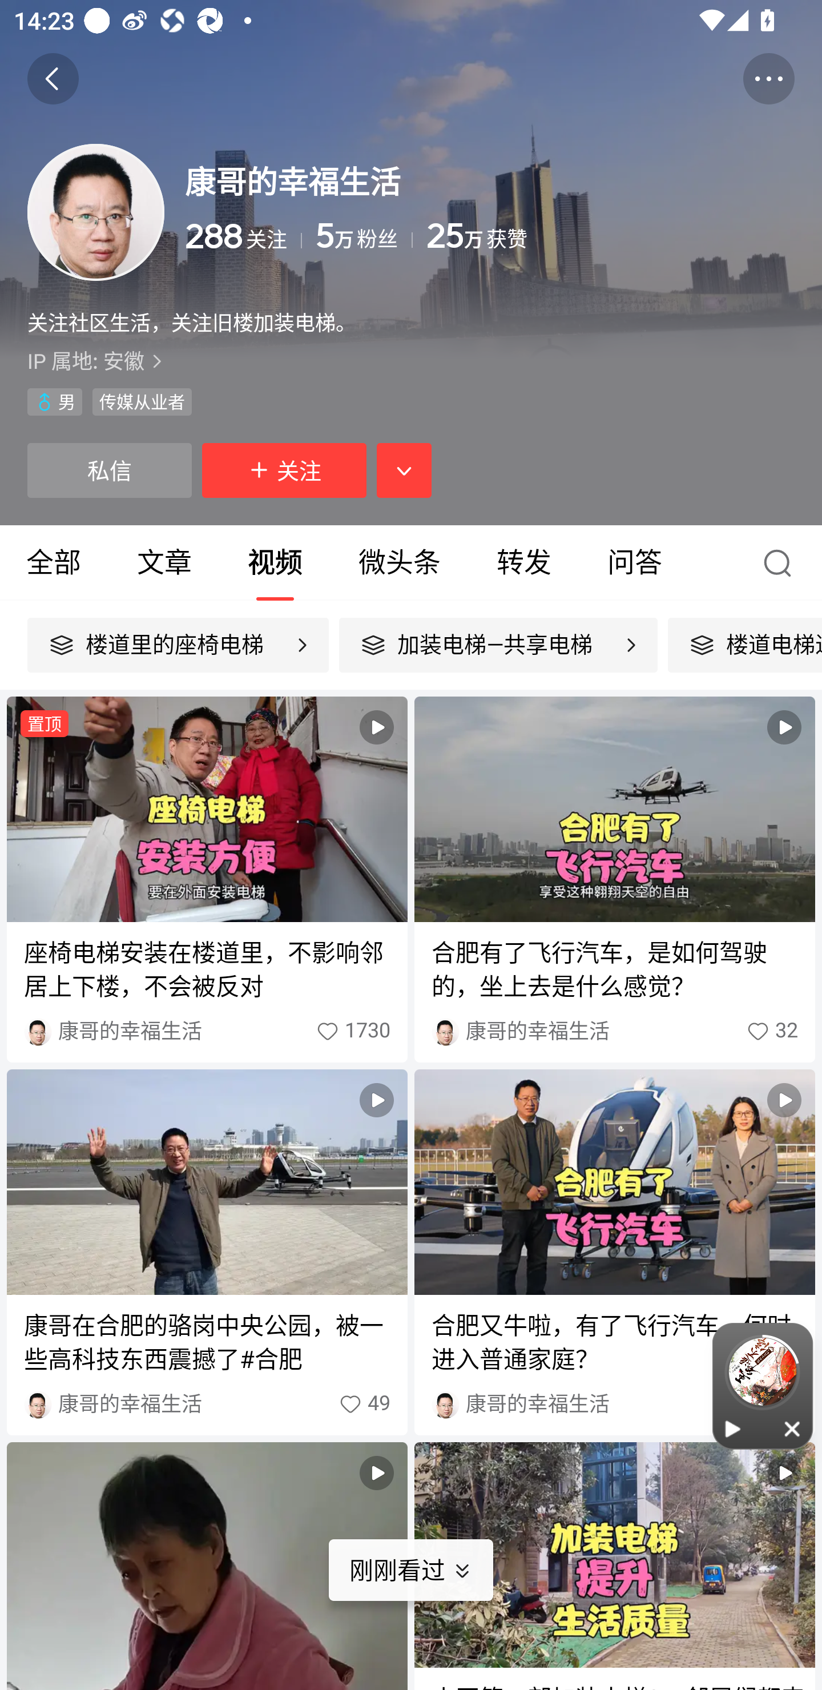 The image size is (822, 1690). What do you see at coordinates (782, 562) in the screenshot?
I see `搜索` at bounding box center [782, 562].